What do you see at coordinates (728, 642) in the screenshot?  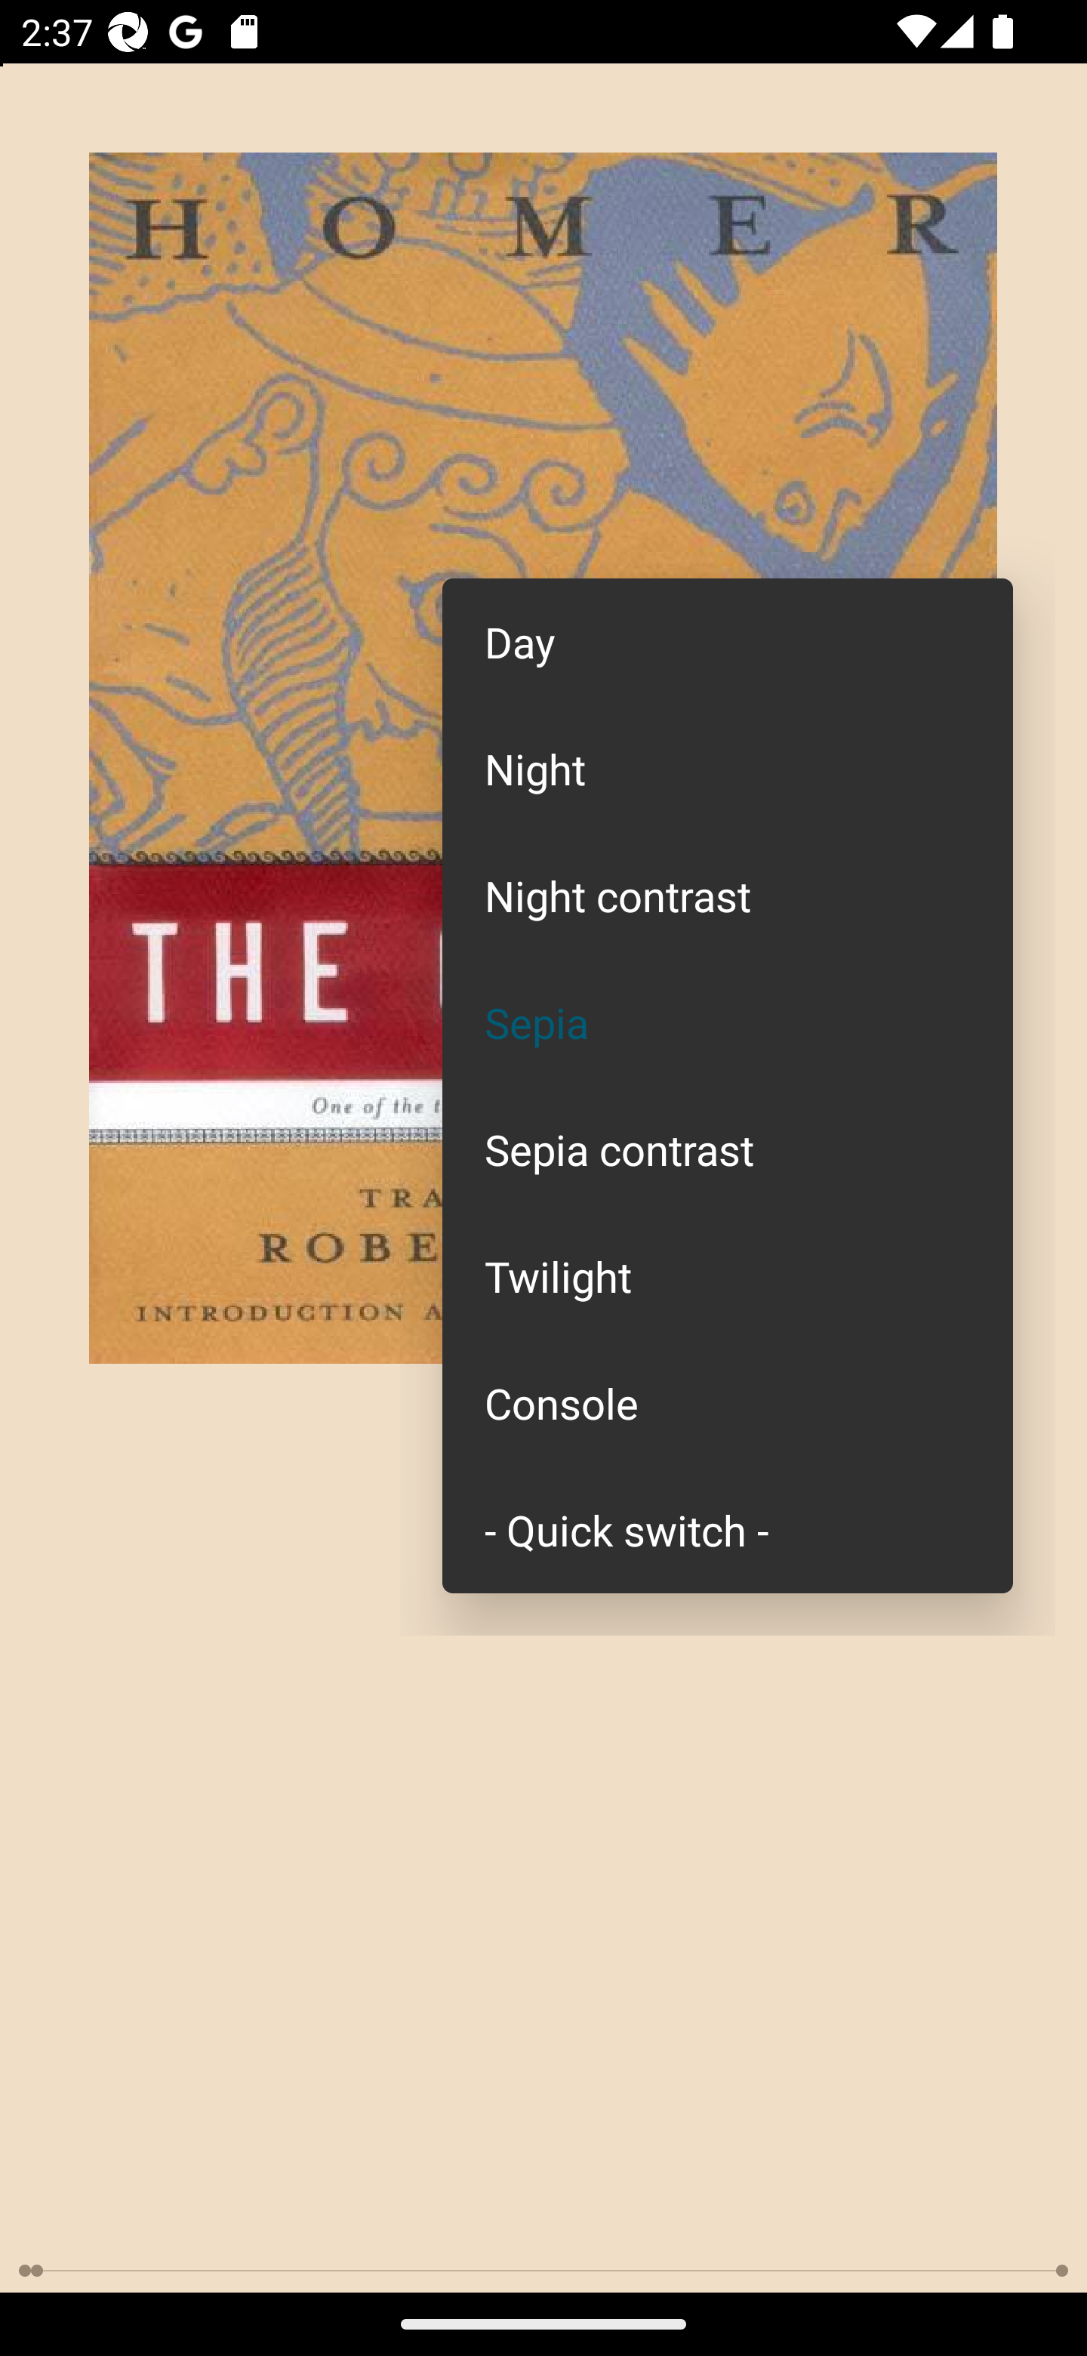 I see `Day` at bounding box center [728, 642].